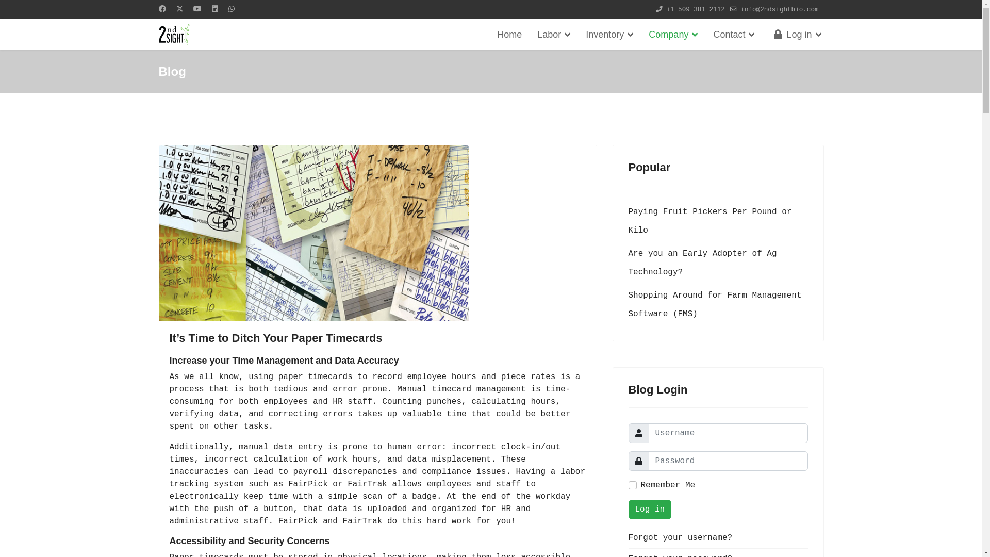 The image size is (990, 557). I want to click on Home, so click(509, 35).